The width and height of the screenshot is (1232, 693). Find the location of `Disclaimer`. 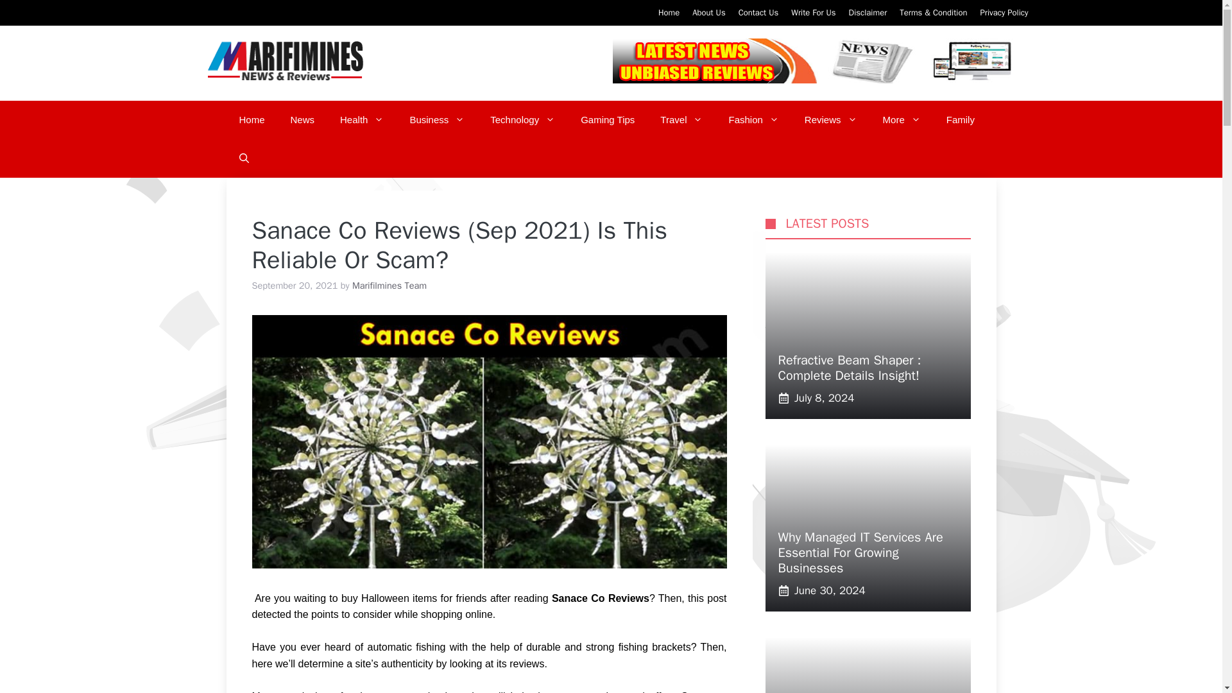

Disclaimer is located at coordinates (868, 12).